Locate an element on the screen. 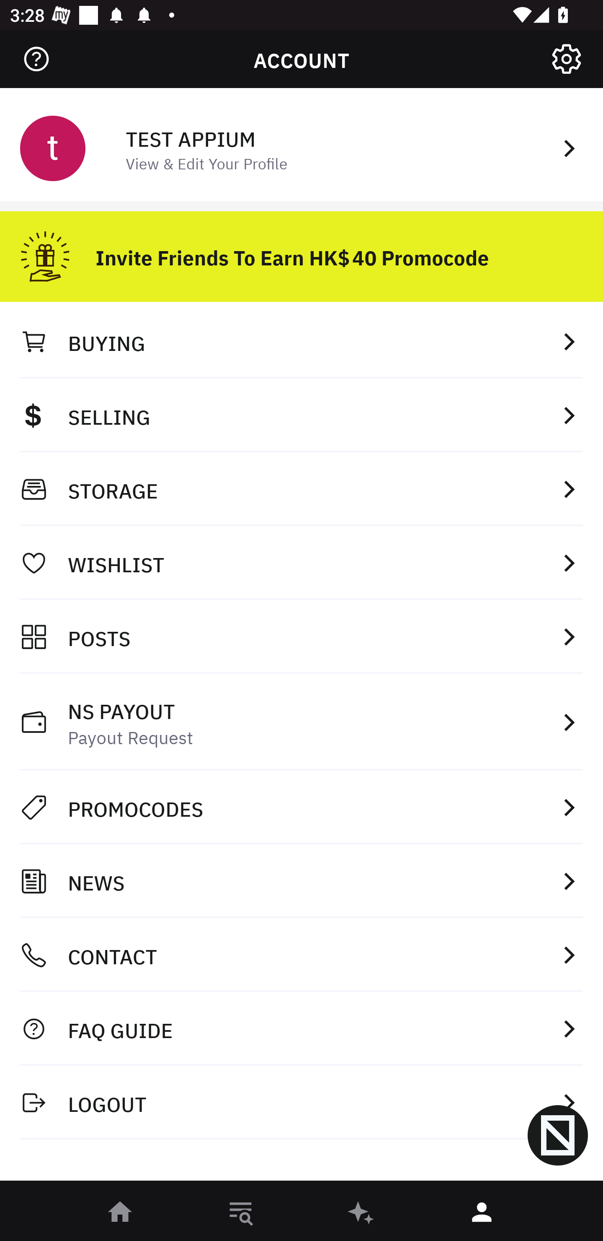 Image resolution: width=603 pixels, height=1241 pixels.  NEWS  is located at coordinates (301, 881).